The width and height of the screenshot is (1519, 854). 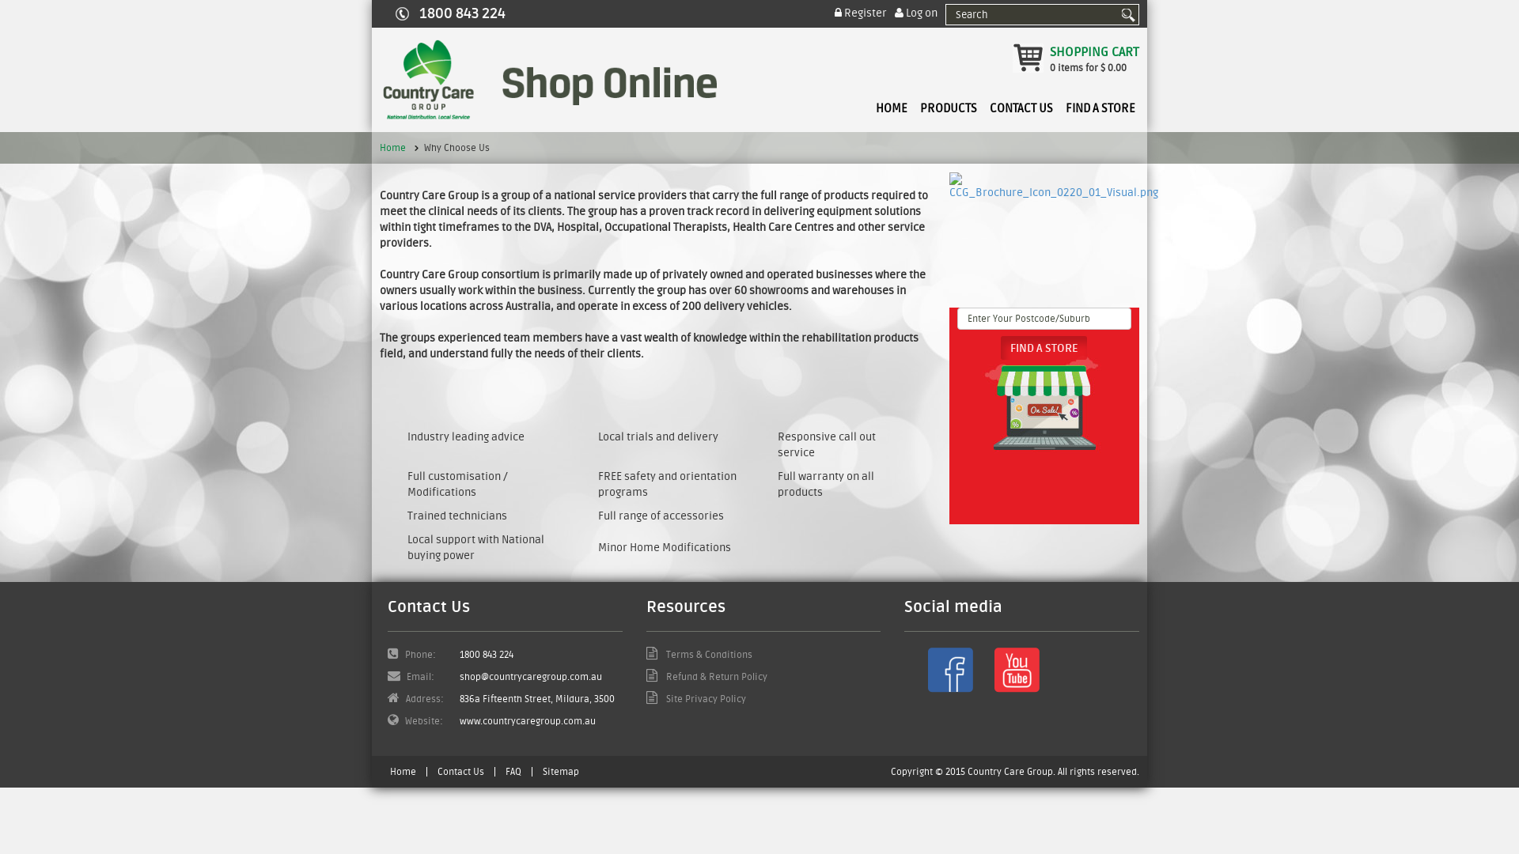 I want to click on Sitemap, so click(x=561, y=772).